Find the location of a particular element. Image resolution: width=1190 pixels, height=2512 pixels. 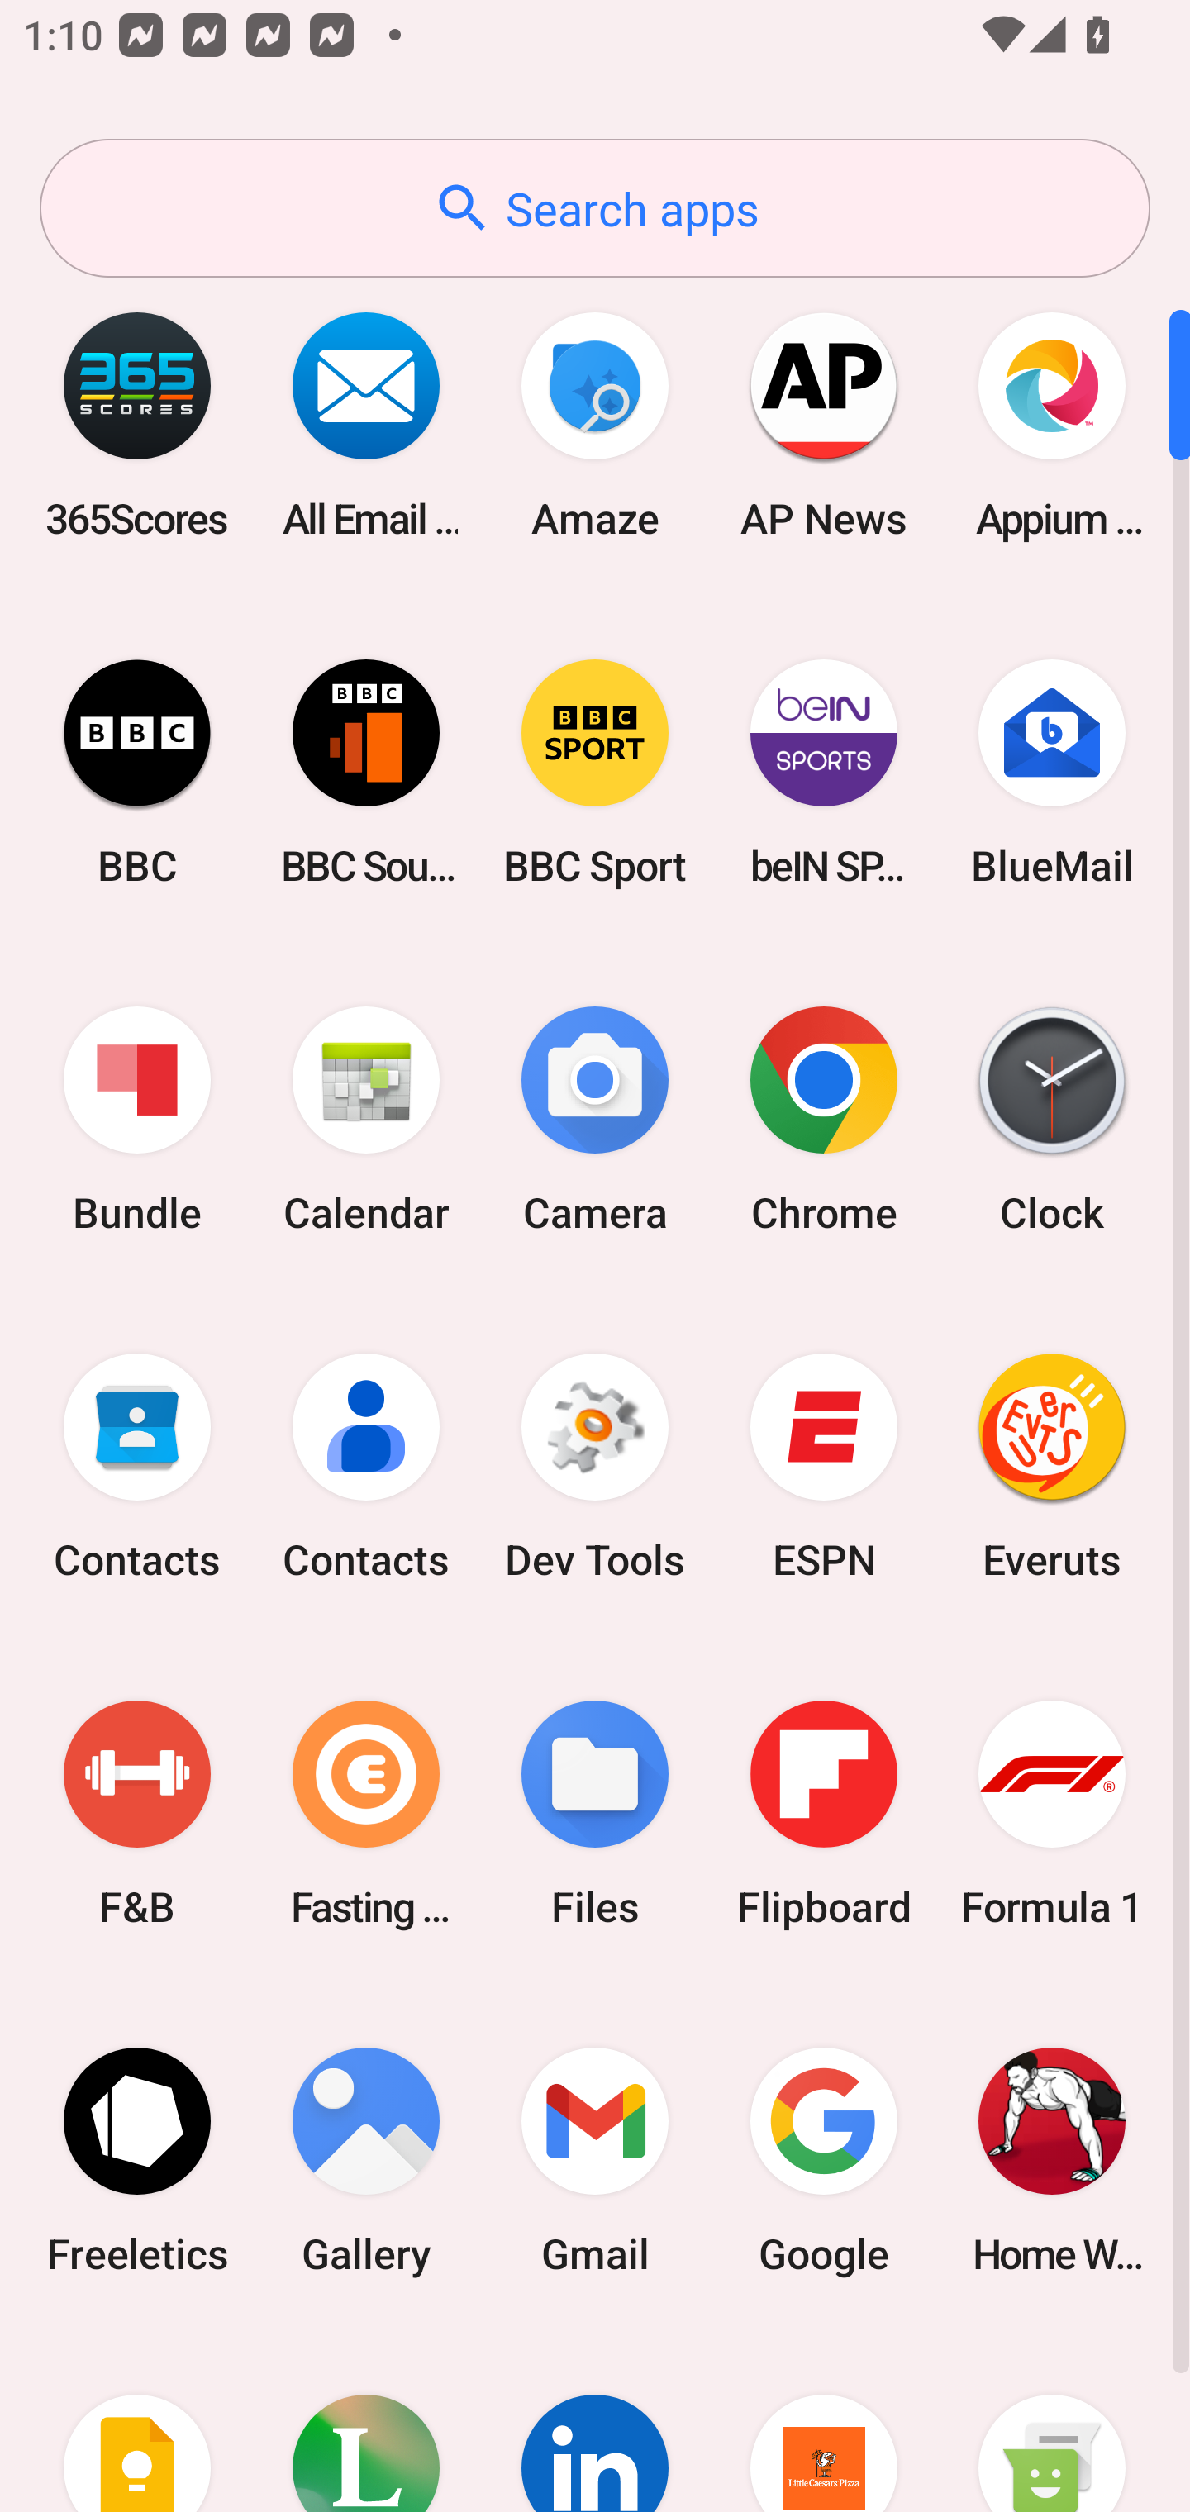

F&B is located at coordinates (137, 1813).